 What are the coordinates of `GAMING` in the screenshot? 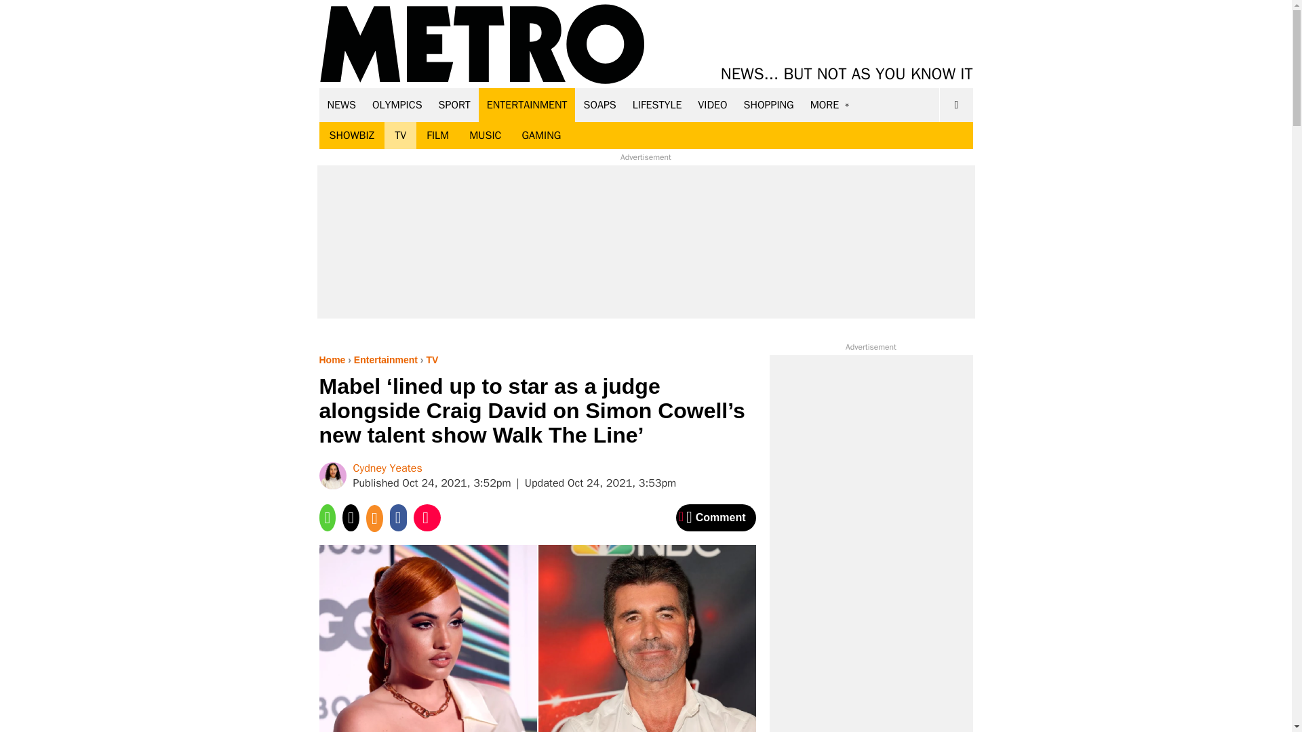 It's located at (541, 136).